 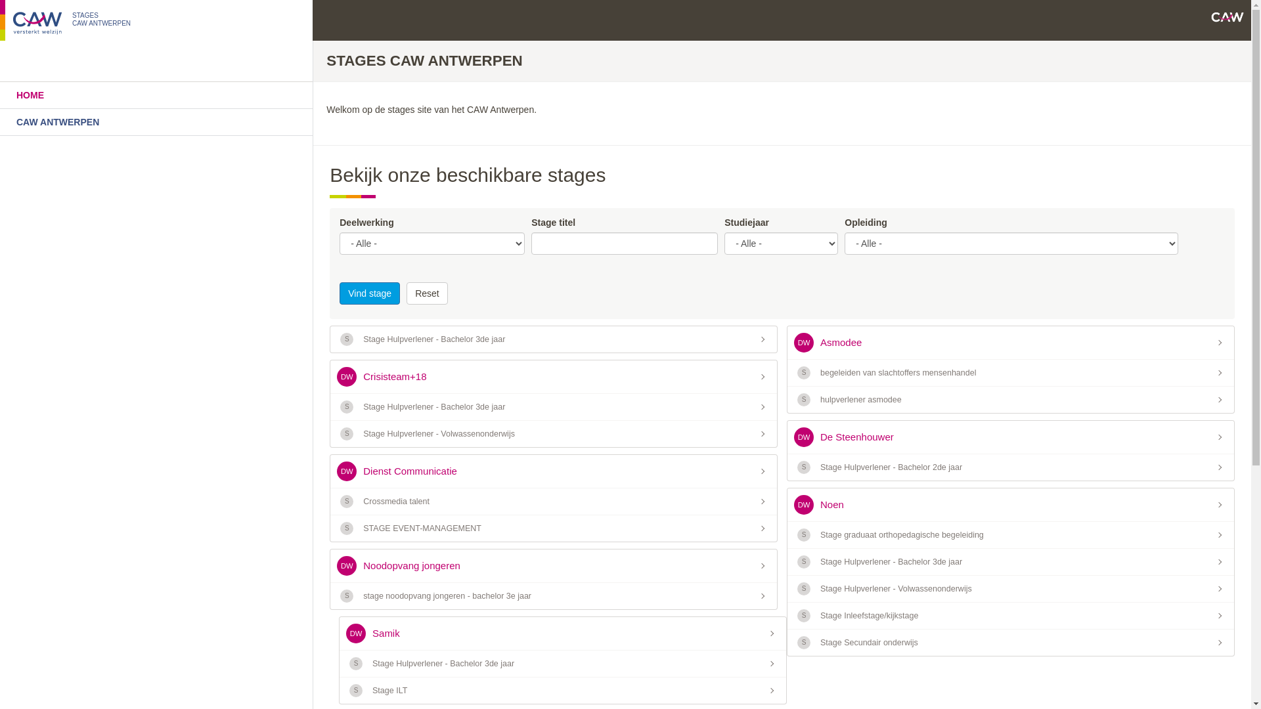 I want to click on begeleiden van slachtoffers mensenhandel, so click(x=1011, y=373).